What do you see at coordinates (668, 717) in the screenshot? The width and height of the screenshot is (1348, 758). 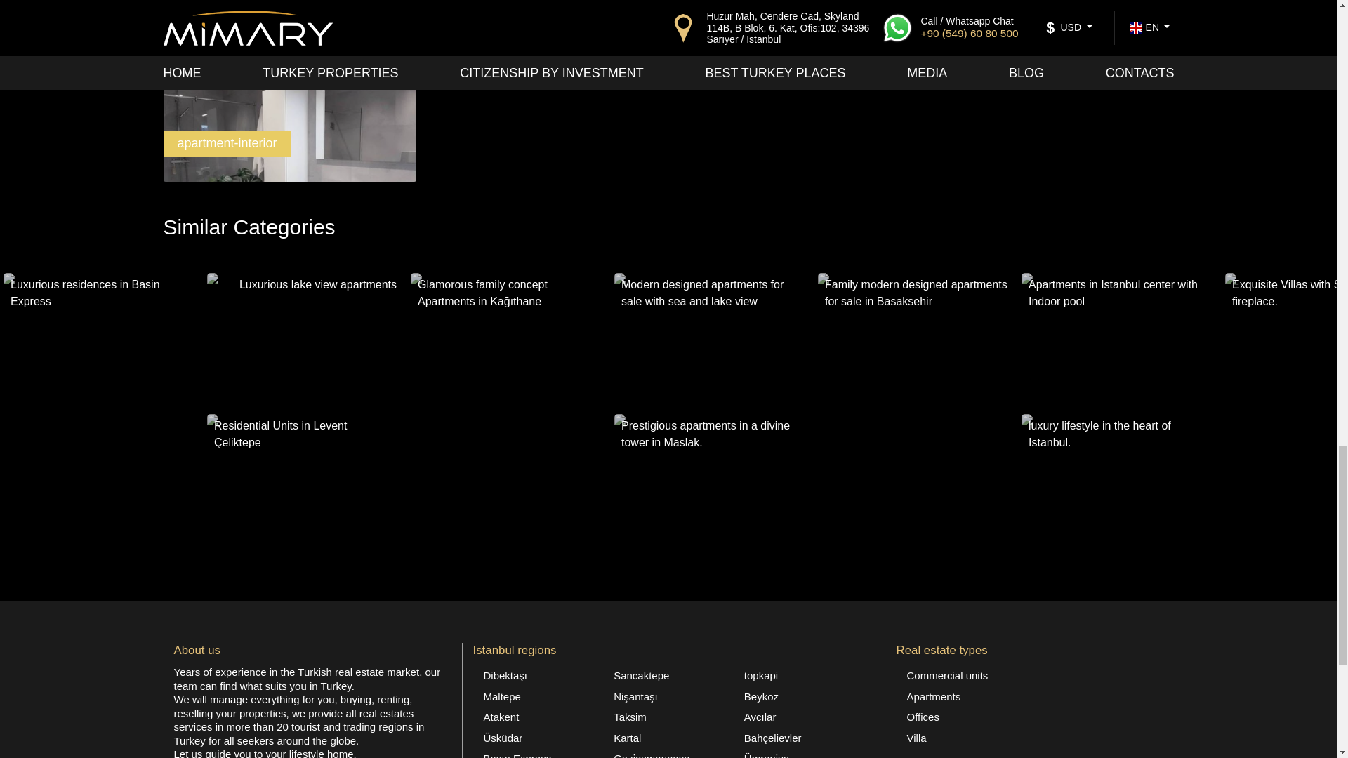 I see `Taksim` at bounding box center [668, 717].